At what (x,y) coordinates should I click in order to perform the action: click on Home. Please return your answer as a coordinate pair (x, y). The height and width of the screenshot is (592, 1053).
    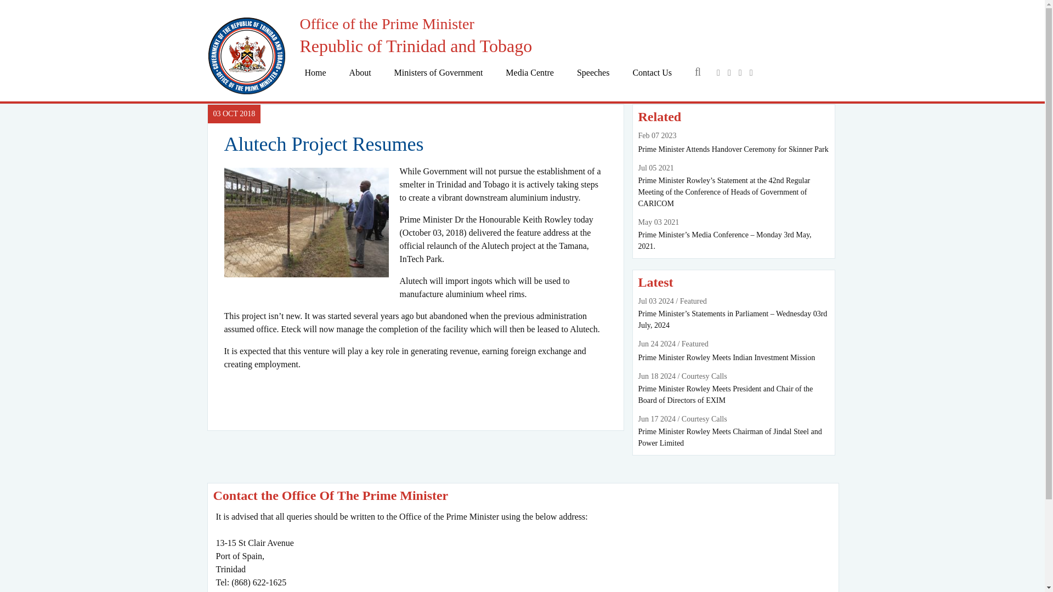
    Looking at the image, I should click on (316, 72).